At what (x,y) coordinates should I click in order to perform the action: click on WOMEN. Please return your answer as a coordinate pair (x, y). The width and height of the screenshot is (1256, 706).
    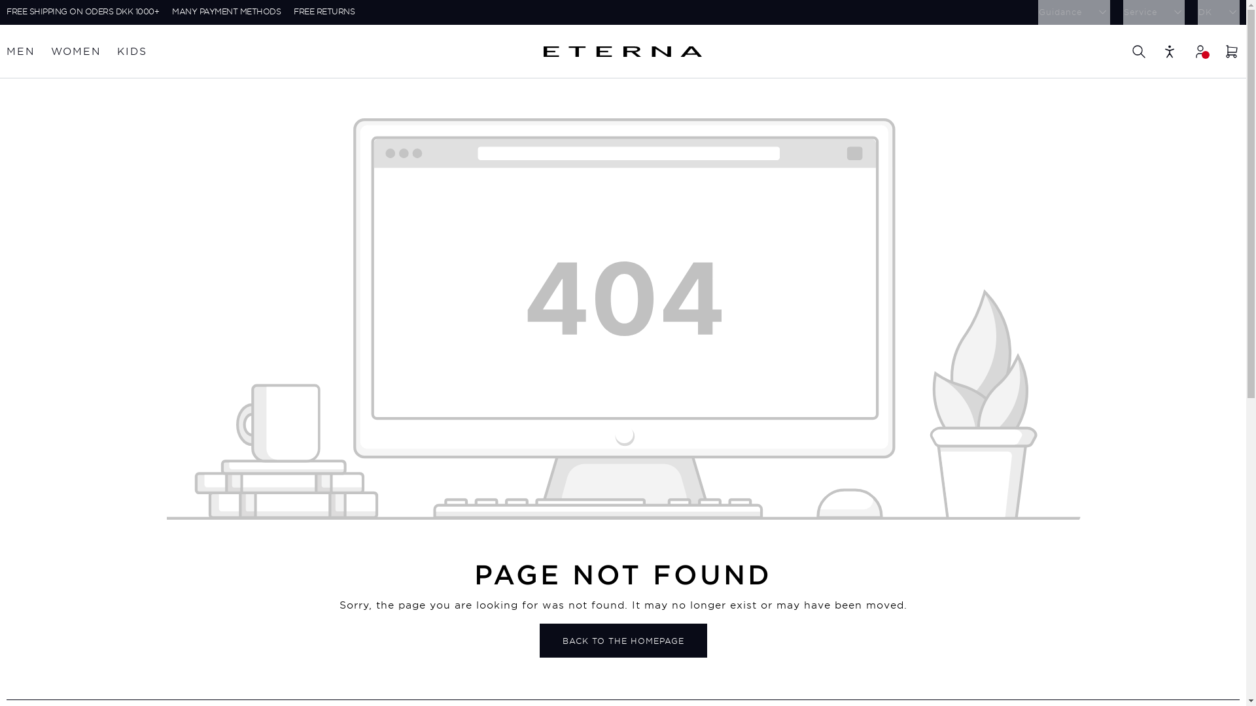
    Looking at the image, I should click on (76, 52).